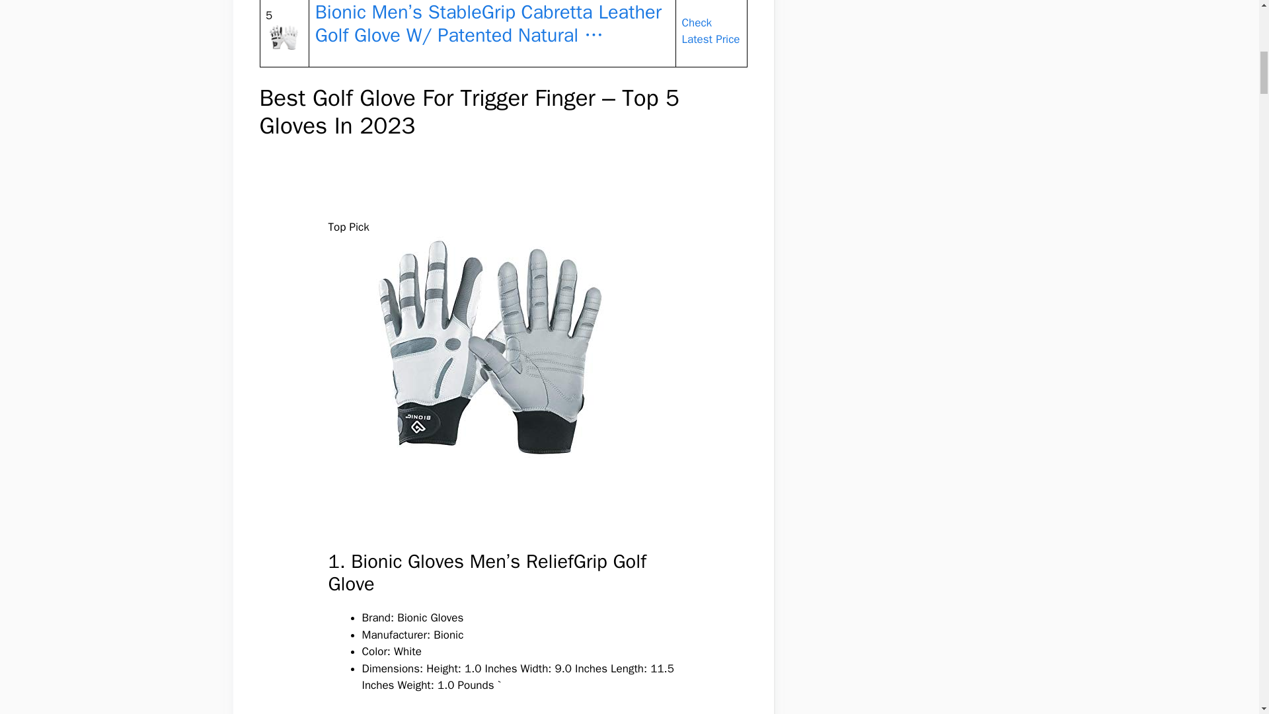  I want to click on Check Latest Price, so click(711, 31).